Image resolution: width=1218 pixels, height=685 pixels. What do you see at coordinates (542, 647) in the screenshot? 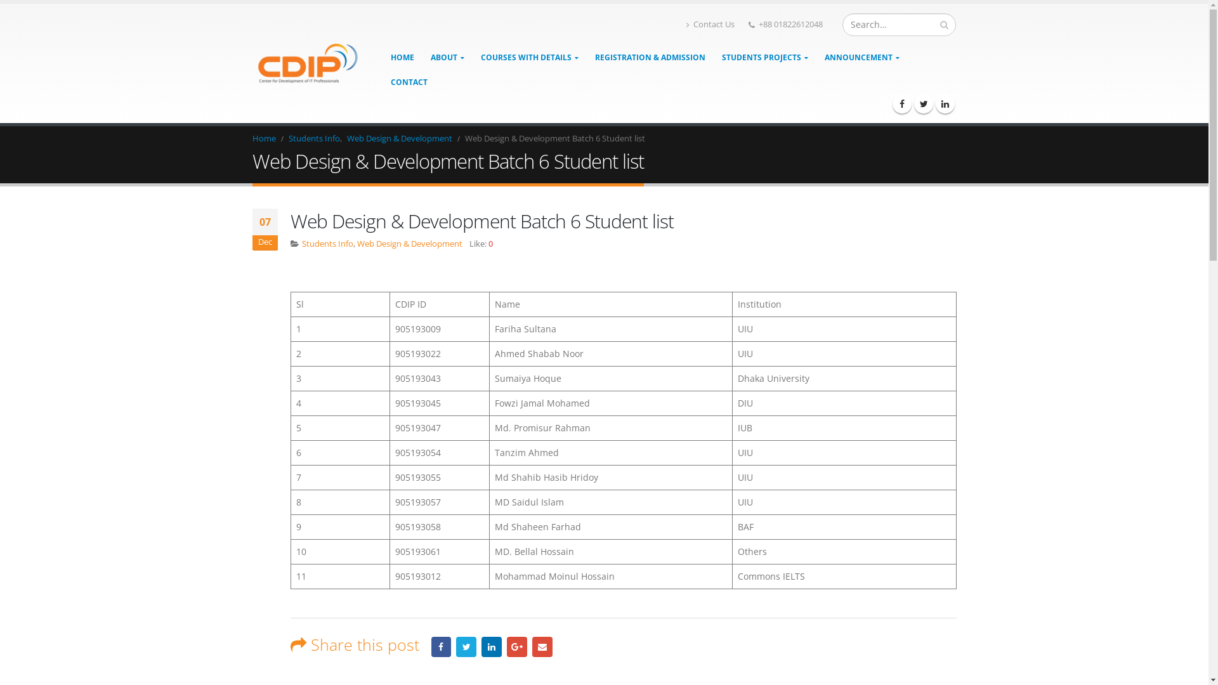
I see `Email` at bounding box center [542, 647].